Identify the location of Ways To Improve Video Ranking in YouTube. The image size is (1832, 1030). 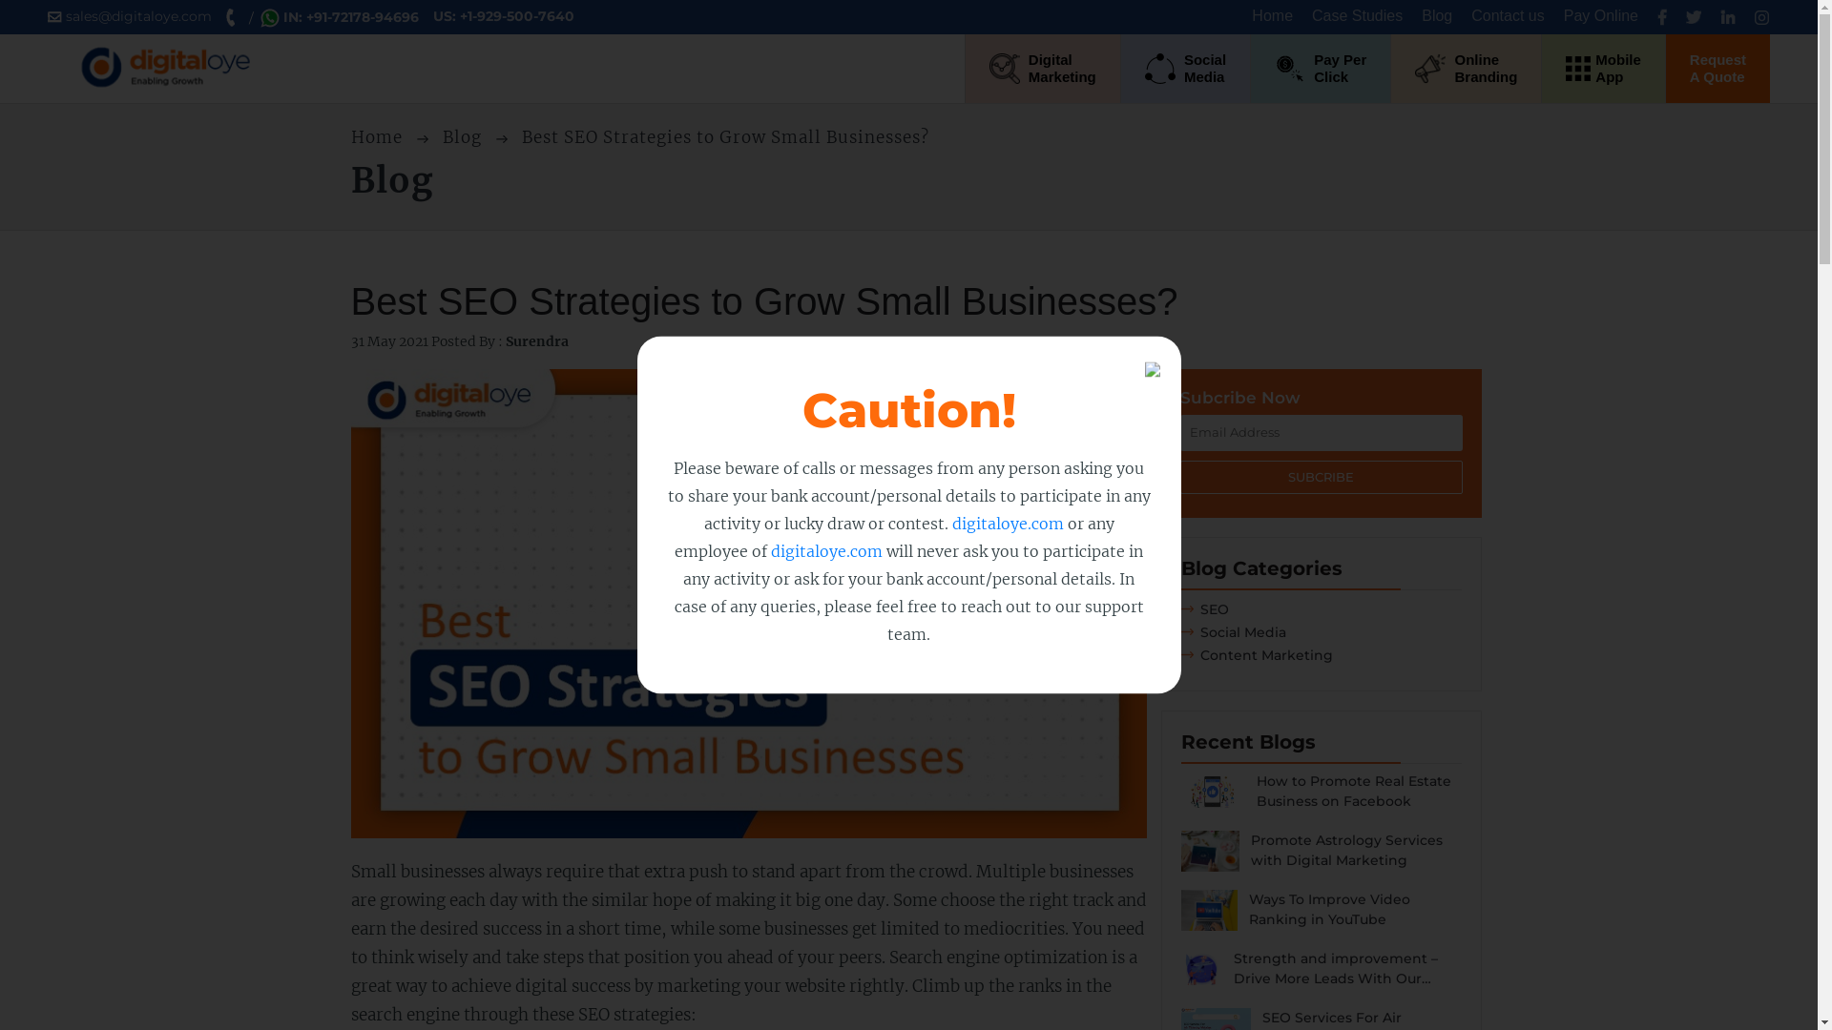
(1322, 919).